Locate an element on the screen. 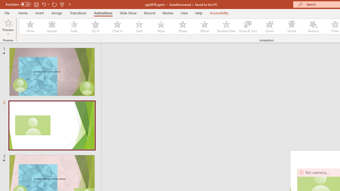  Shape is located at coordinates (183, 27).